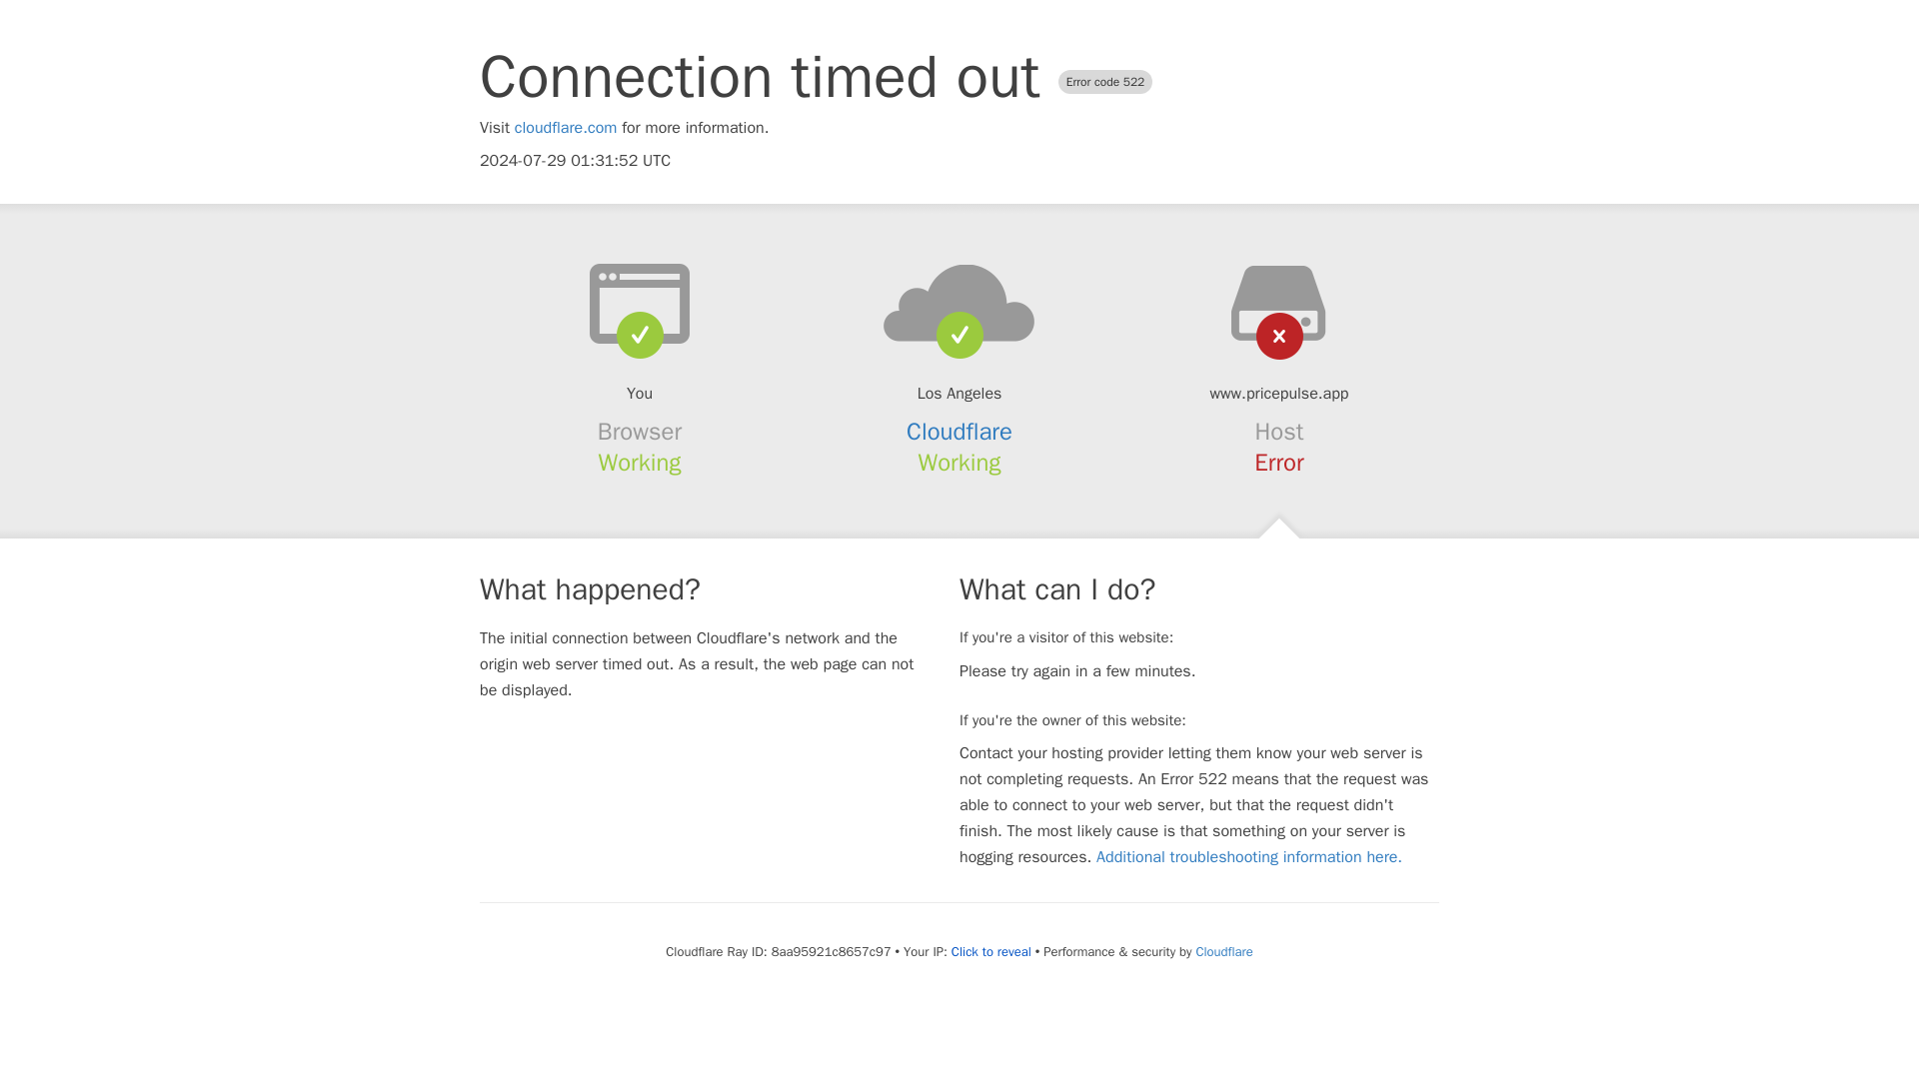 This screenshot has height=1079, width=1919. I want to click on Cloudflare, so click(1223, 951).